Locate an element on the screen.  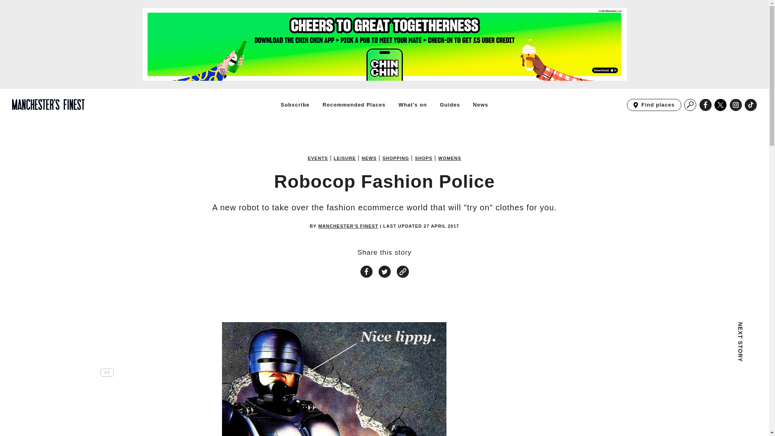
Go to Manchester's Finest X profile is located at coordinates (369, 158).